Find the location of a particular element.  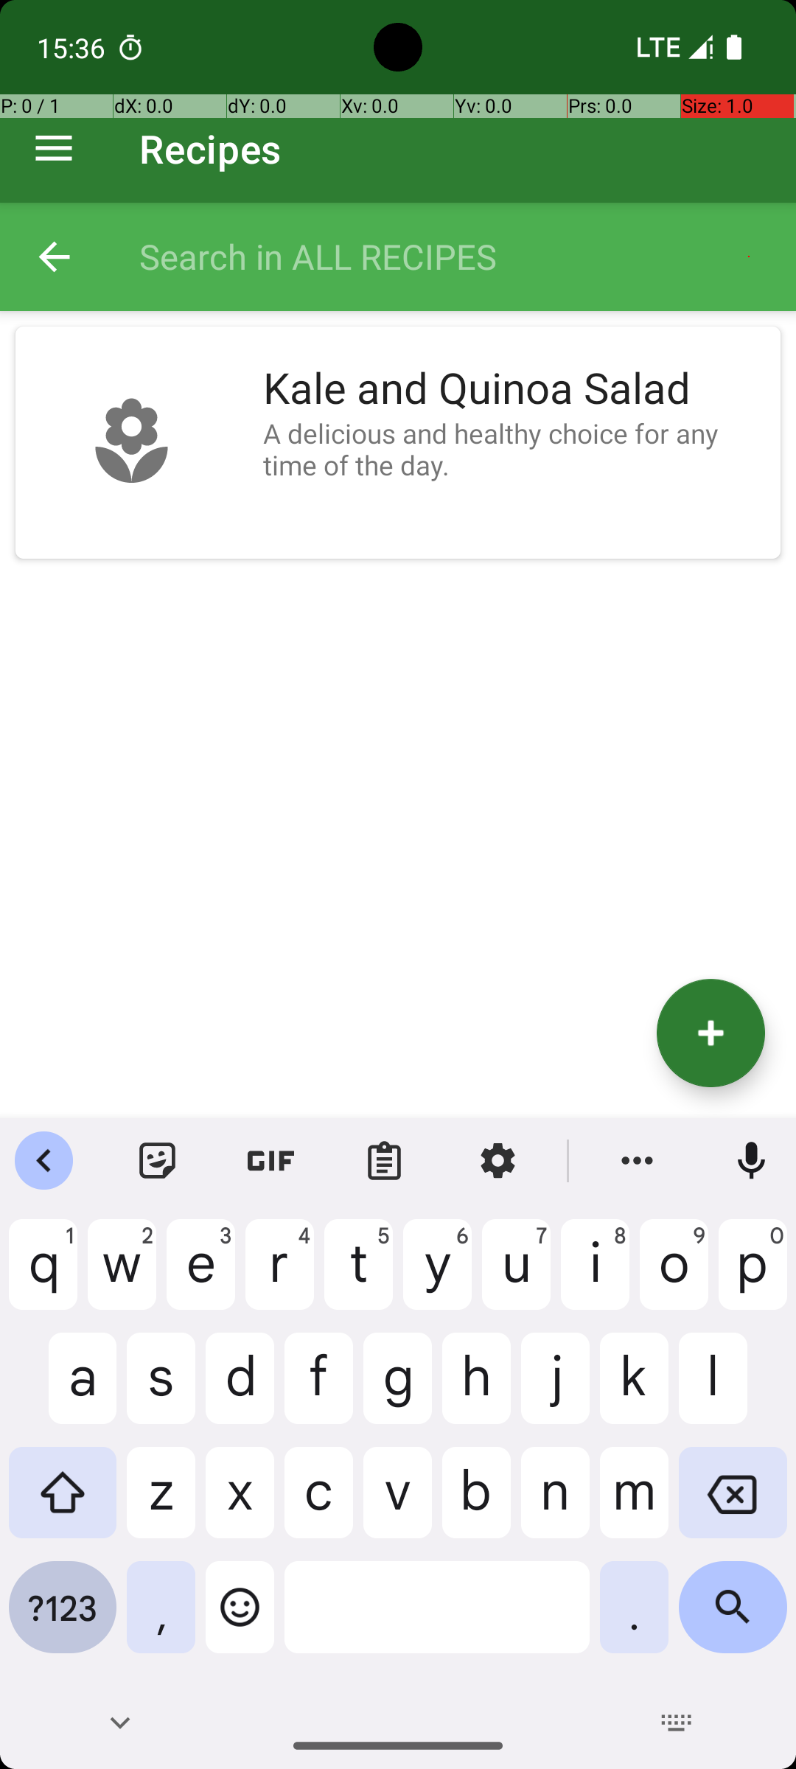

Search in ALL RECIPES is located at coordinates (453, 257).